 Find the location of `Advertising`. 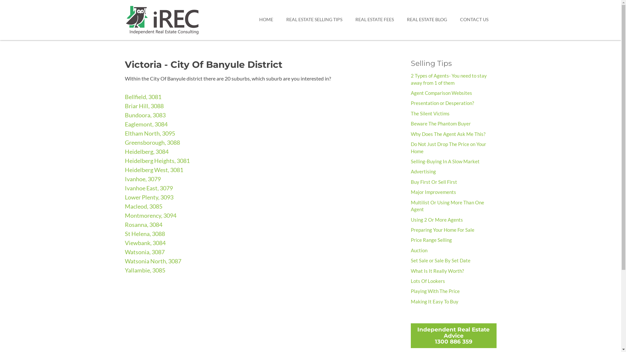

Advertising is located at coordinates (423, 171).